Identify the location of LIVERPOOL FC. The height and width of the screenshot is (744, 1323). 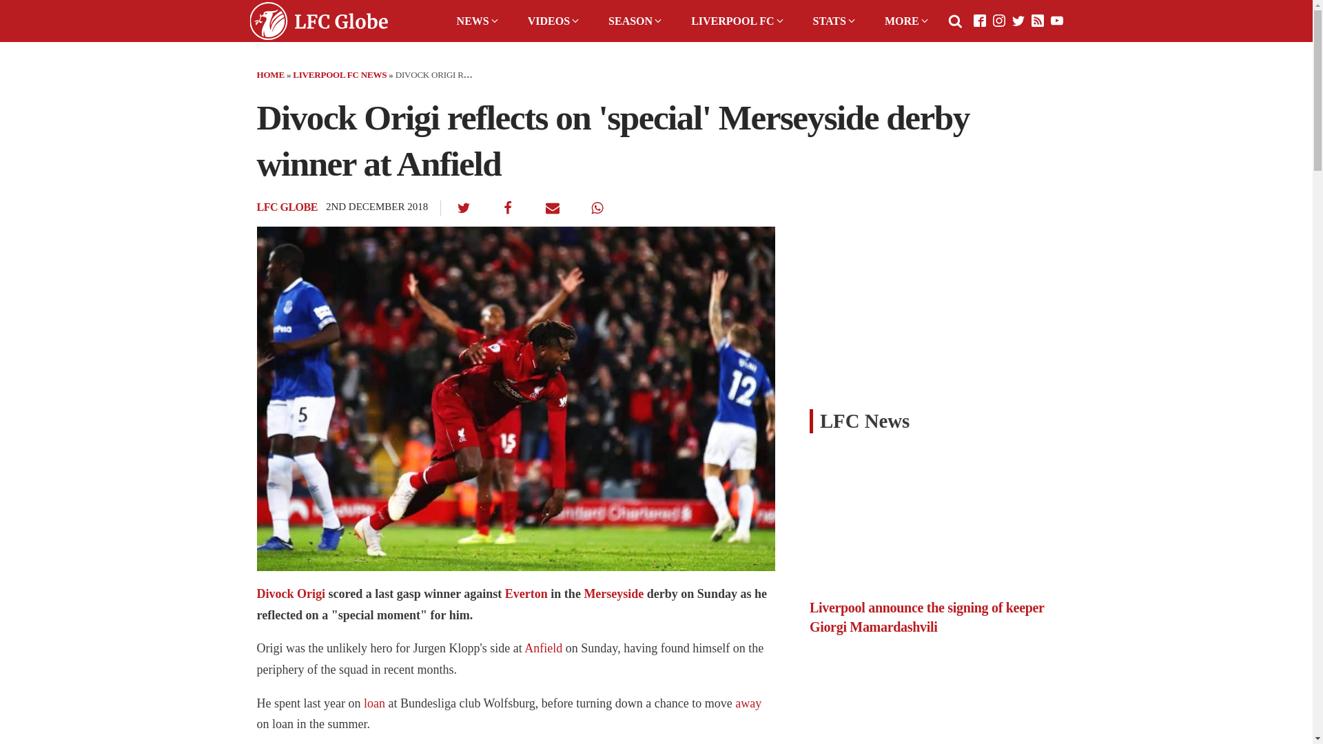
(737, 21).